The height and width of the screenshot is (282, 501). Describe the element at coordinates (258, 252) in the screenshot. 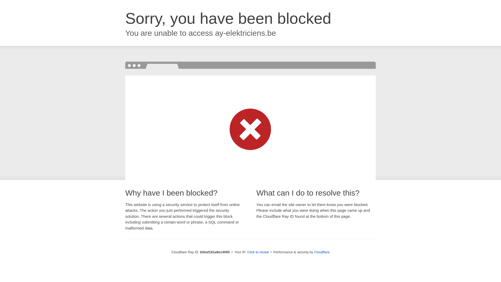

I see `Click to reveal` at that location.